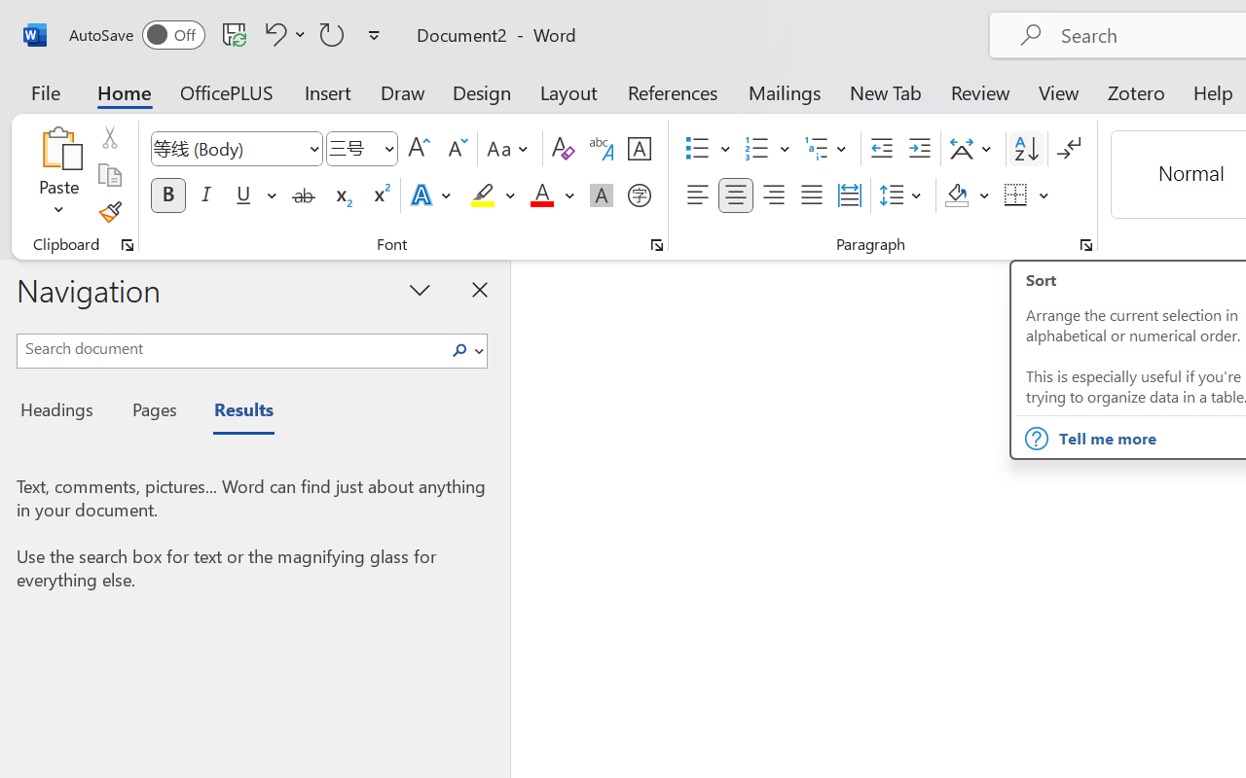 The image size is (1246, 778). What do you see at coordinates (1085, 245) in the screenshot?
I see `Paragraph...` at bounding box center [1085, 245].